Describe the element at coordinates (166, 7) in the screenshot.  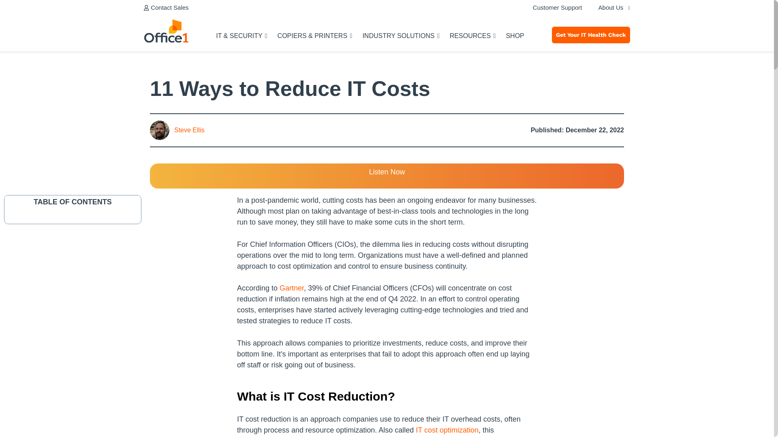
I see `Contact Sales` at that location.